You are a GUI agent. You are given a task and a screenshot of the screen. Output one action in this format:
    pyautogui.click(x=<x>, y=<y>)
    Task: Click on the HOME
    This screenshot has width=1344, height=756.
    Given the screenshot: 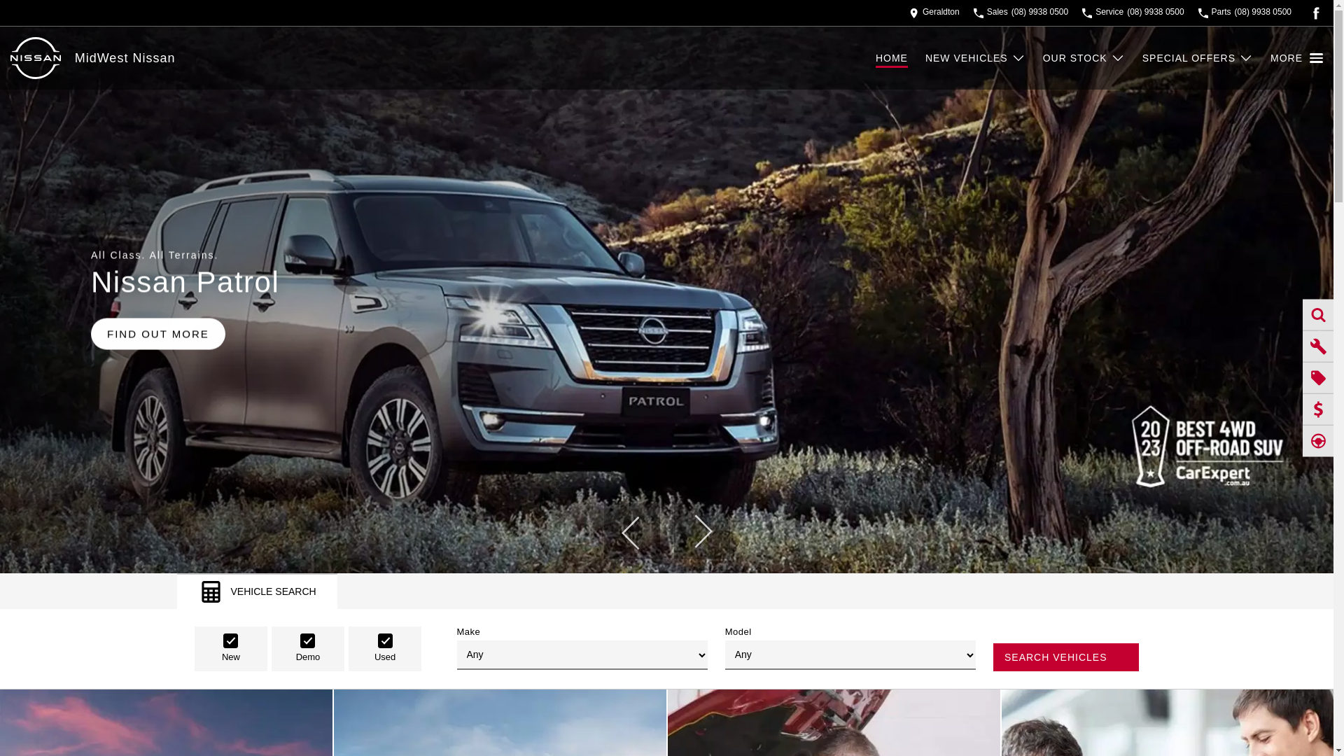 What is the action you would take?
    pyautogui.click(x=900, y=58)
    